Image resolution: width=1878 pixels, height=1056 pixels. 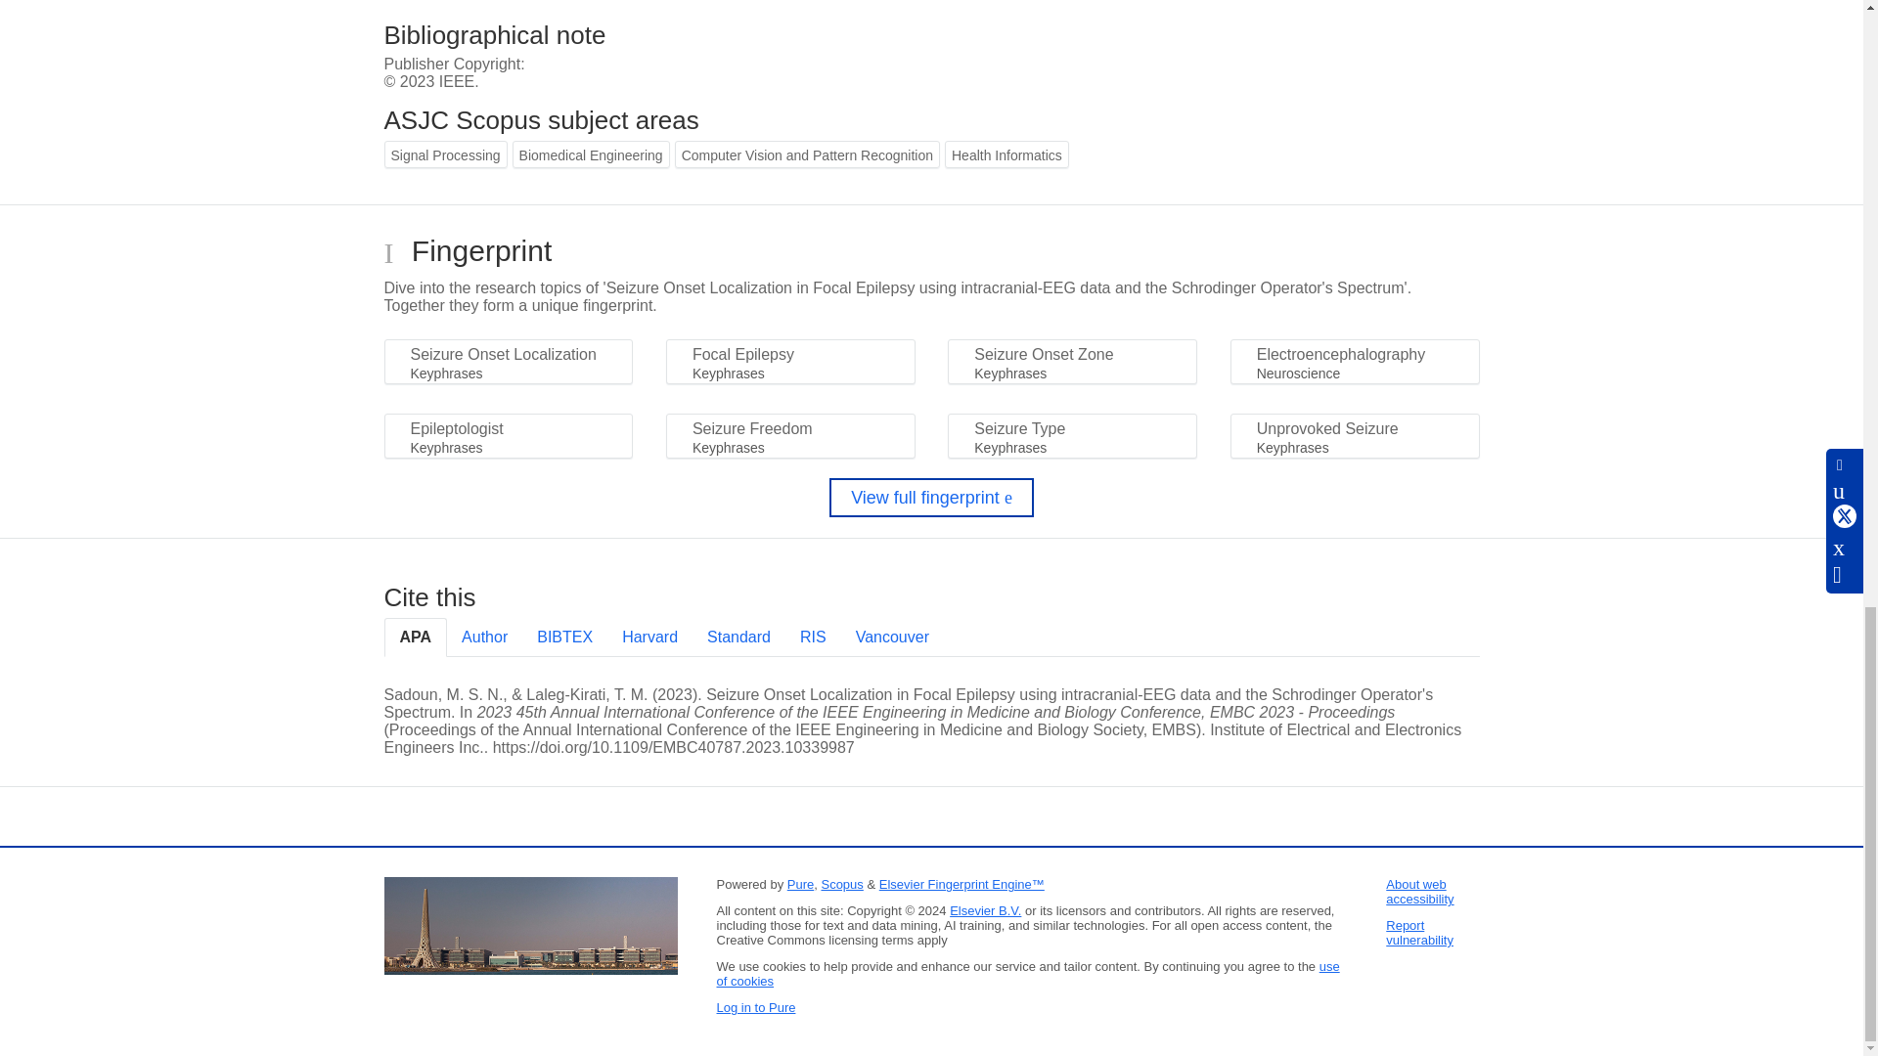 I want to click on View full fingerprint, so click(x=931, y=498).